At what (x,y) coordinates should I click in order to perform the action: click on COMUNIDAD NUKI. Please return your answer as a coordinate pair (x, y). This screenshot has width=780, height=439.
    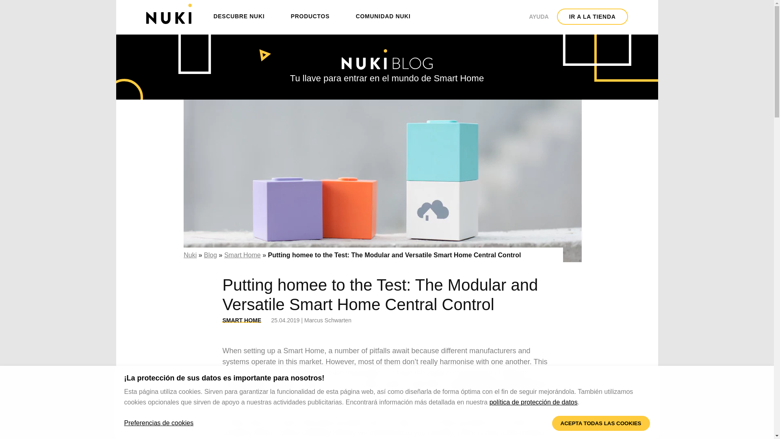
    Looking at the image, I should click on (383, 16).